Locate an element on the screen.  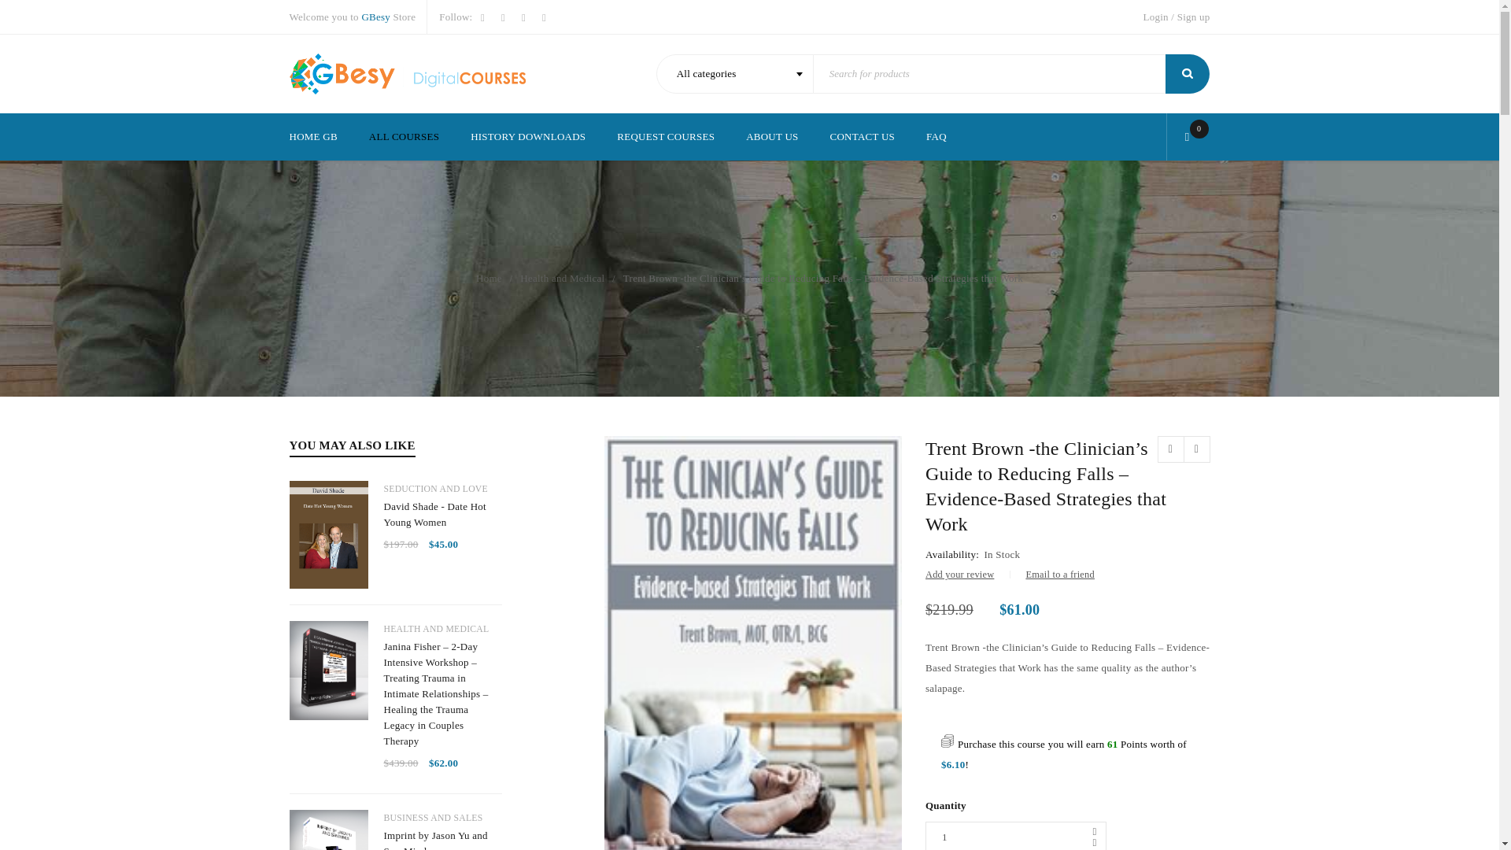
Login is located at coordinates (1155, 17).